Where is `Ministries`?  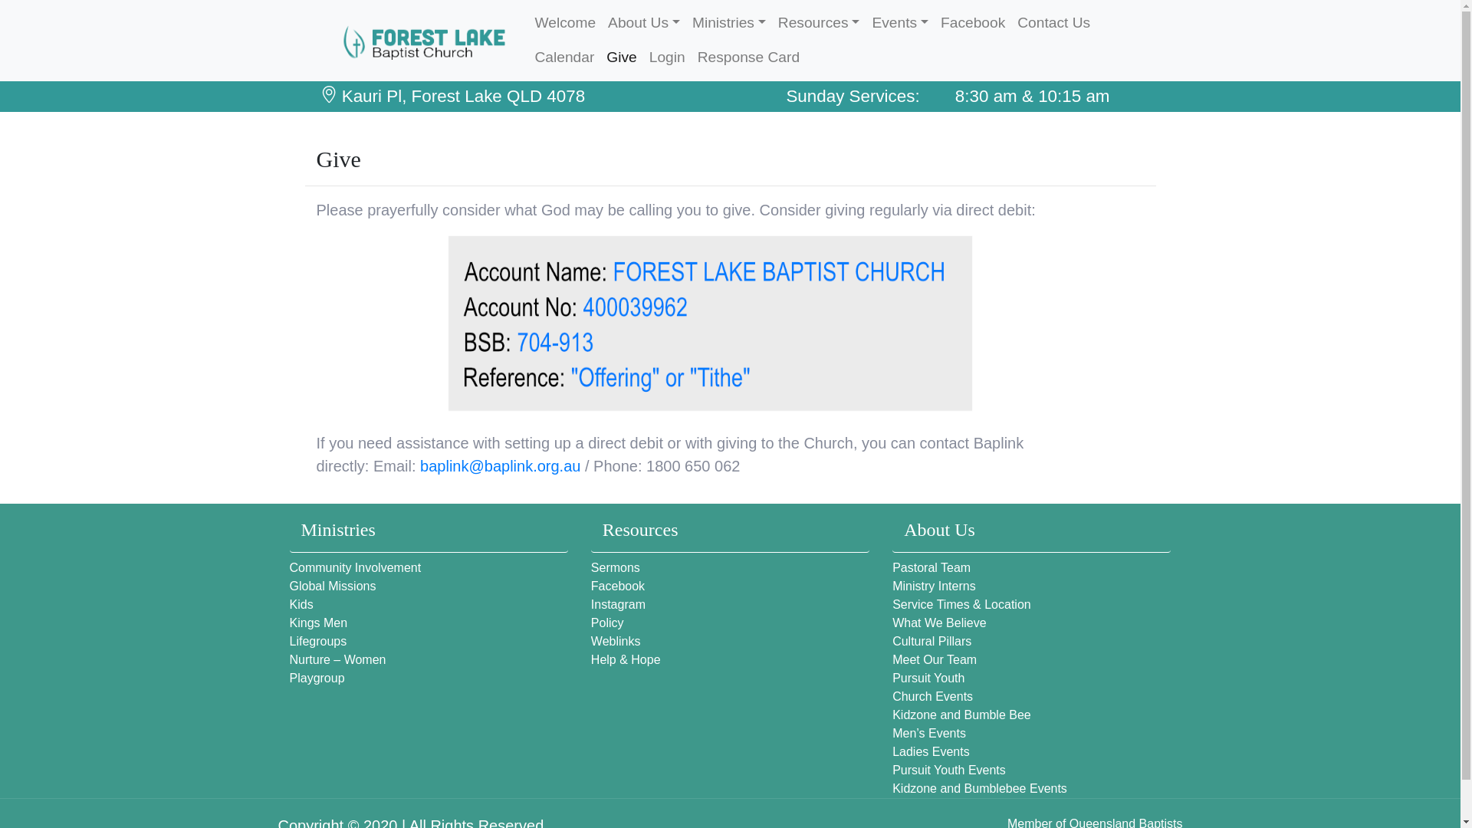 Ministries is located at coordinates (729, 23).